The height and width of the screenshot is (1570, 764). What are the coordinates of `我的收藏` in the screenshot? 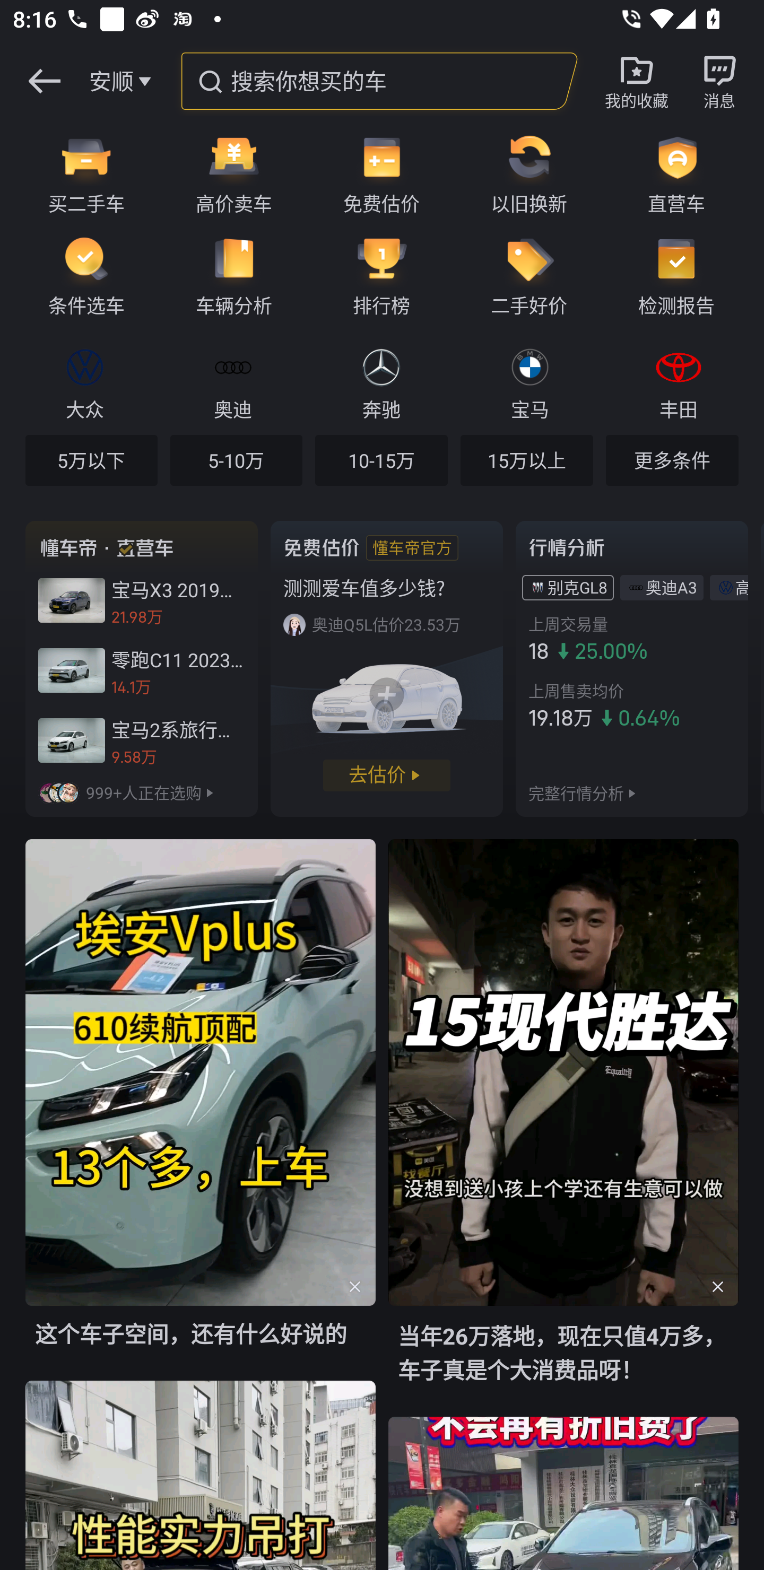 It's located at (637, 81).